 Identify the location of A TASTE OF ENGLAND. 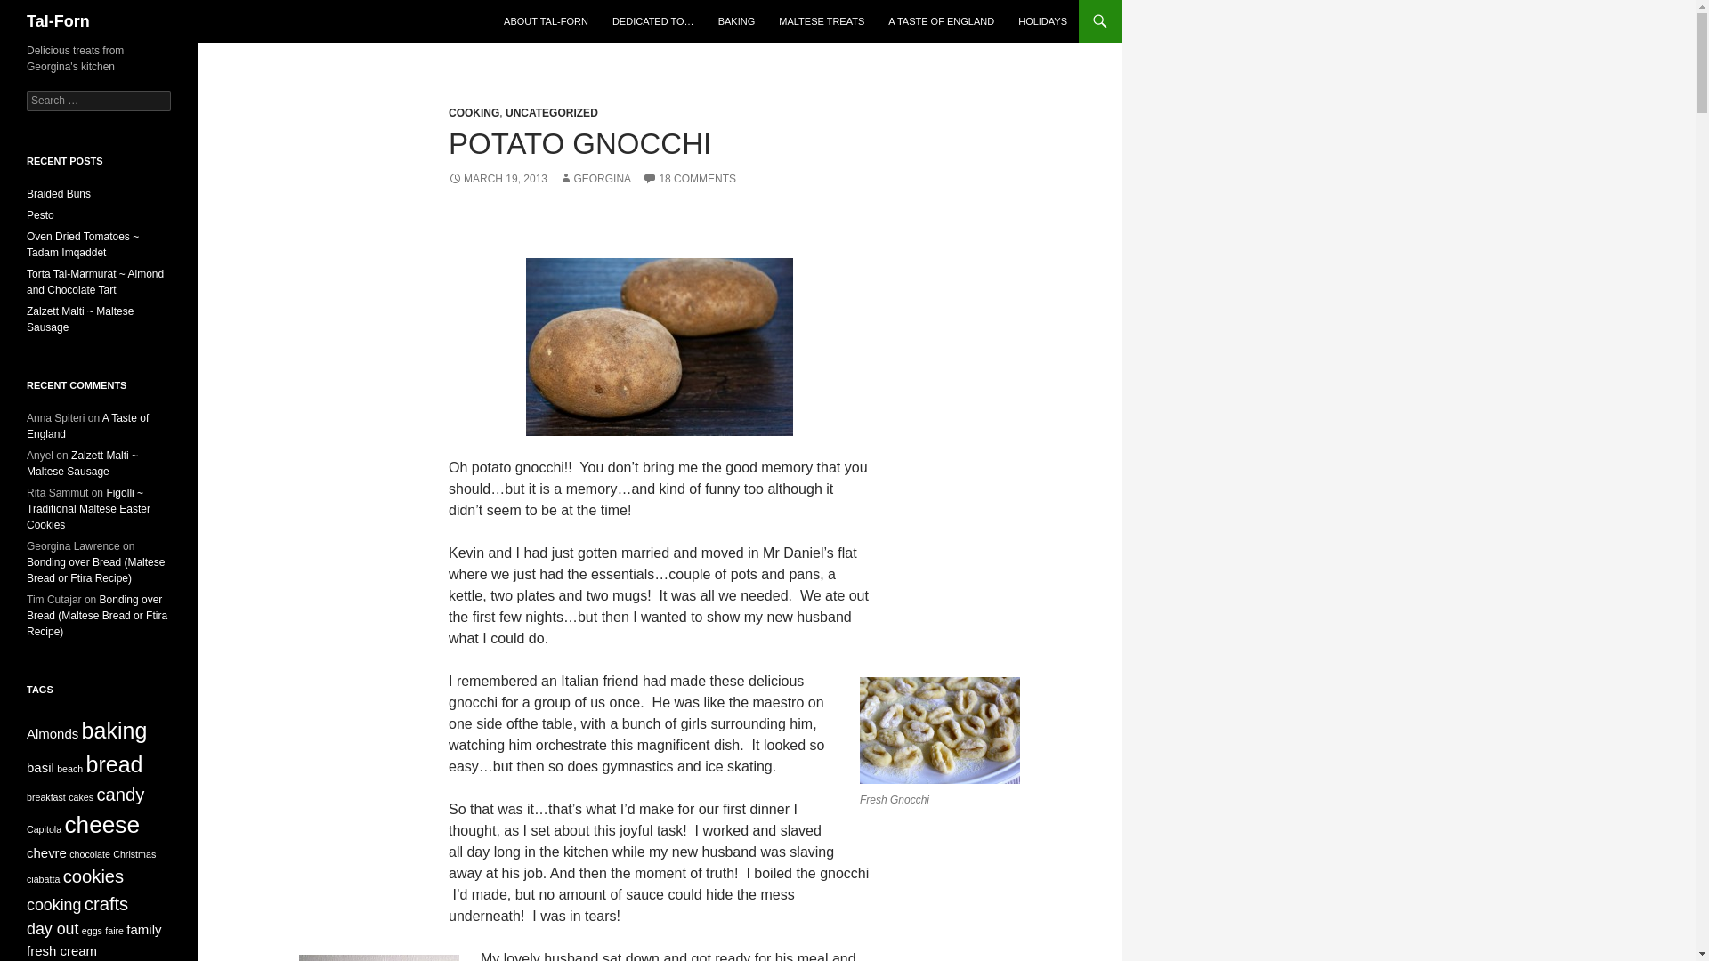
(941, 21).